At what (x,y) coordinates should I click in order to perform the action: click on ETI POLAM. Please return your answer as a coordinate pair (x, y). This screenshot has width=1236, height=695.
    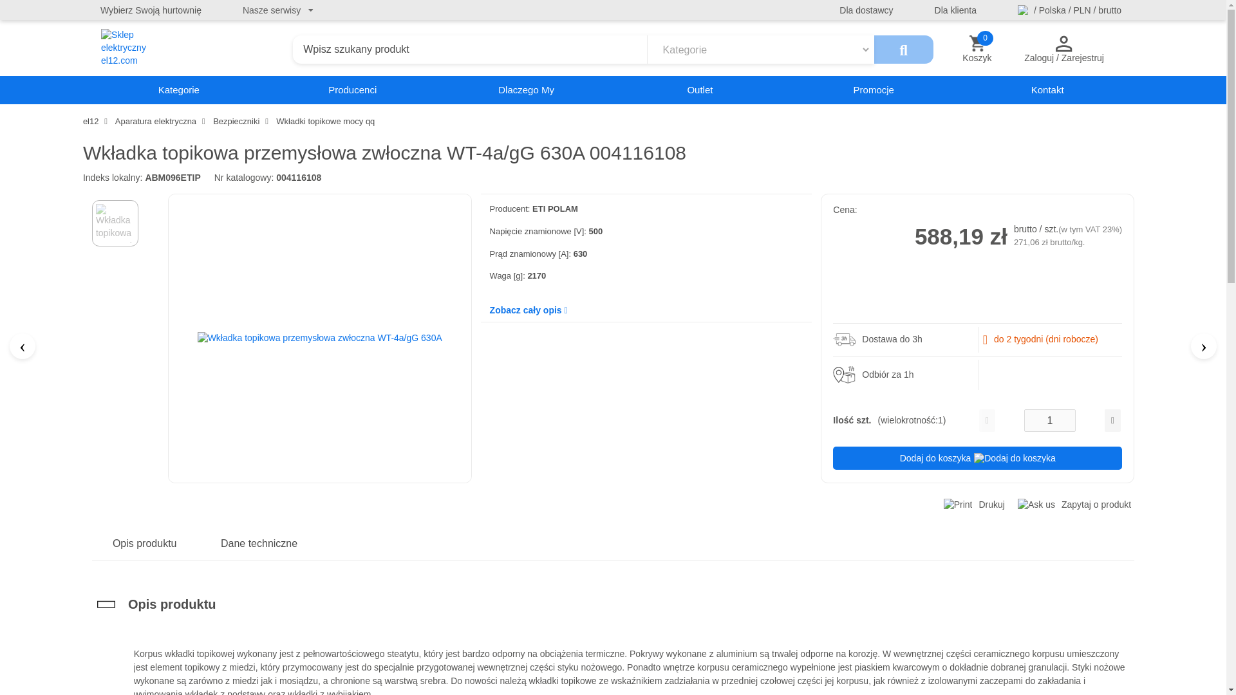
    Looking at the image, I should click on (555, 208).